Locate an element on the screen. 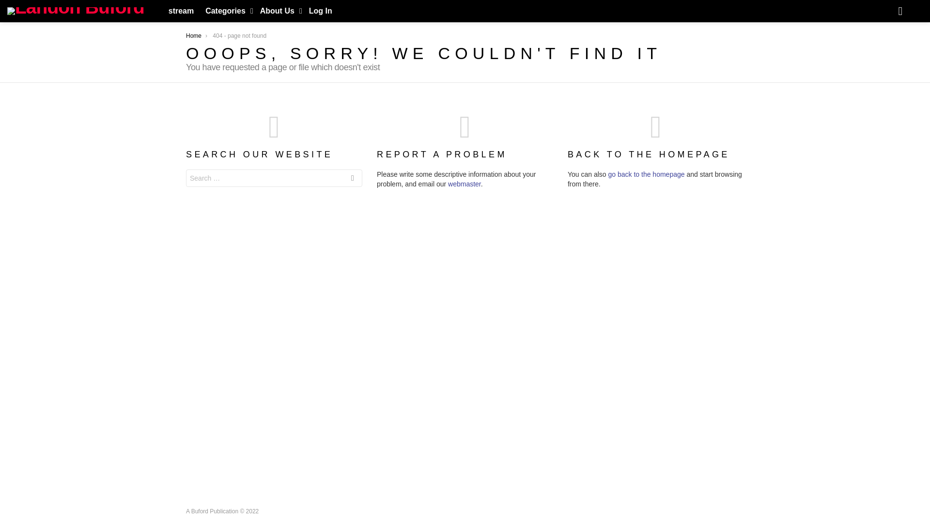 This screenshot has width=930, height=523. stream is located at coordinates (181, 11).